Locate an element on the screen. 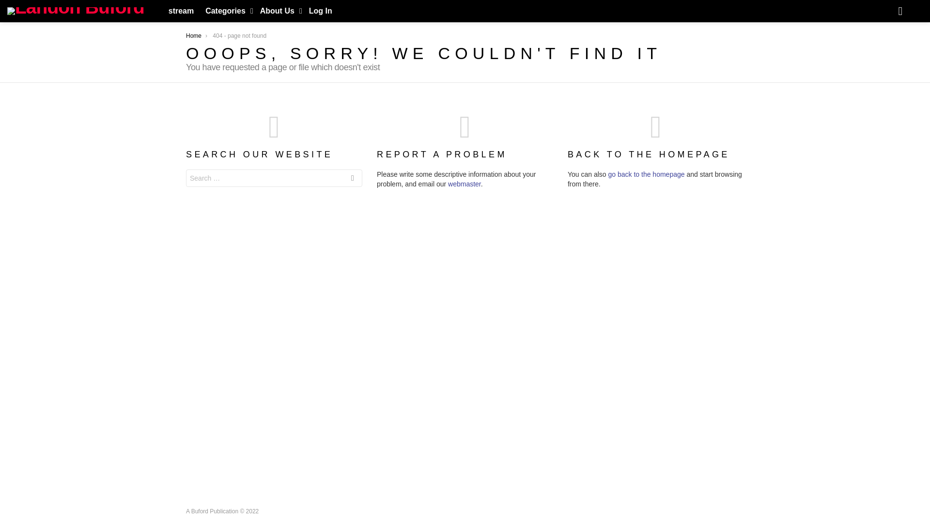 This screenshot has width=930, height=523. stream is located at coordinates (181, 11).